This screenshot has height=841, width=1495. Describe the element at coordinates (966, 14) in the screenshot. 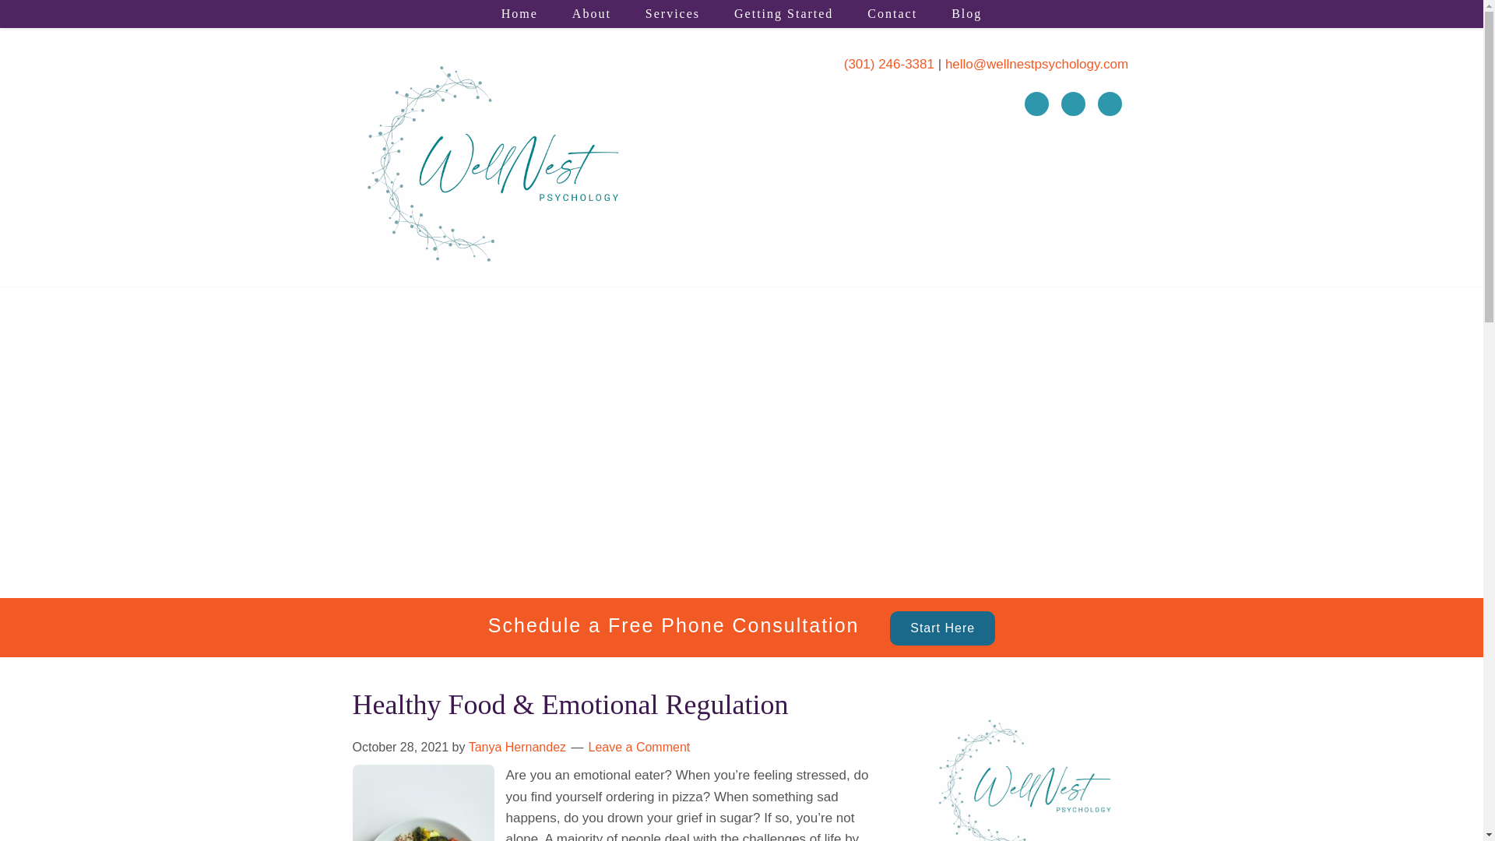

I see `Blog` at that location.